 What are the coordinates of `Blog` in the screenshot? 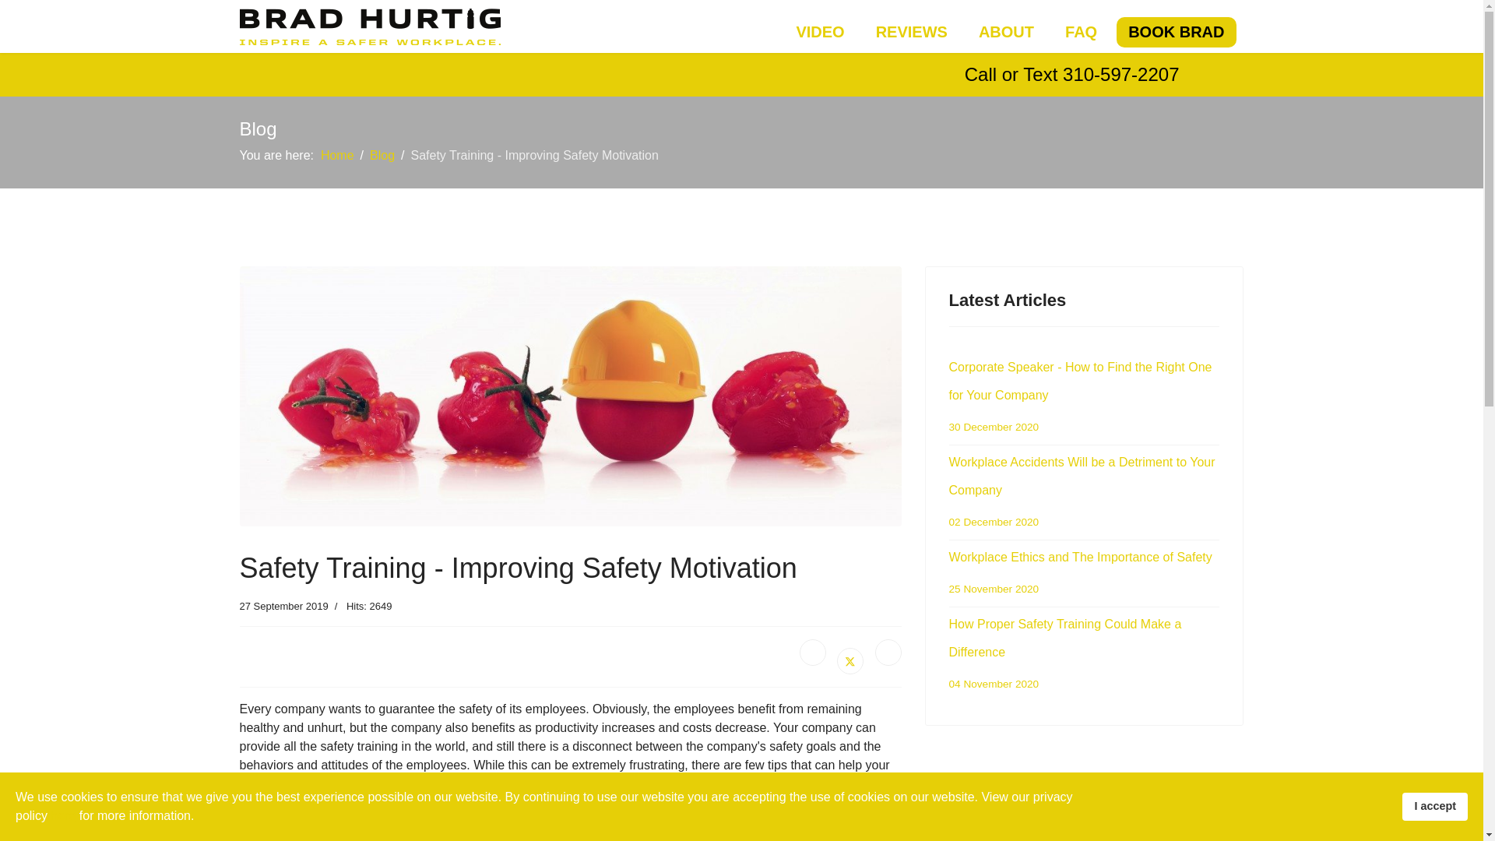 It's located at (382, 156).